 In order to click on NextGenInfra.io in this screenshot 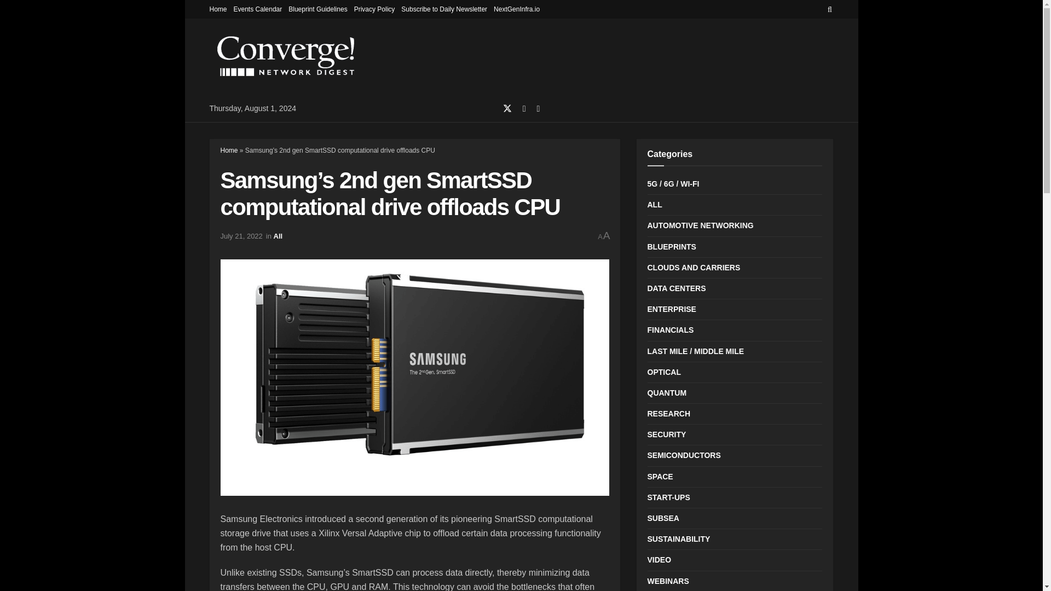, I will do `click(517, 9)`.